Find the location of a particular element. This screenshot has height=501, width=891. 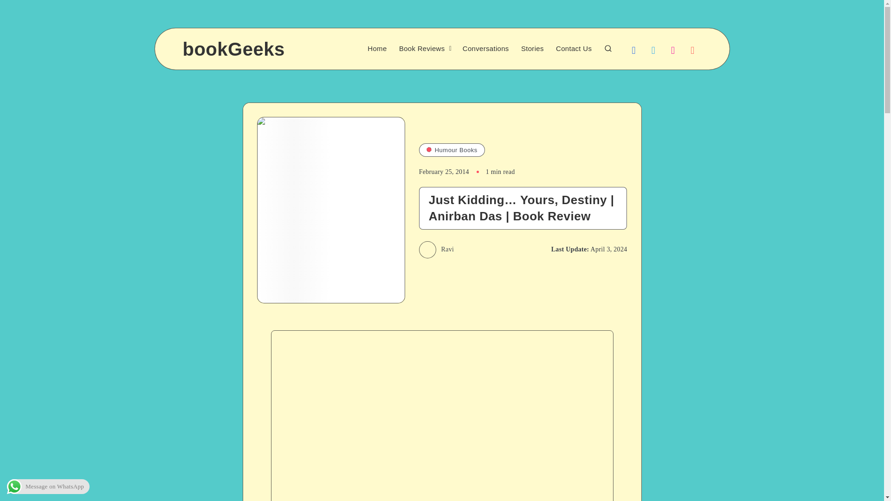

bookGeeks is located at coordinates (234, 49).